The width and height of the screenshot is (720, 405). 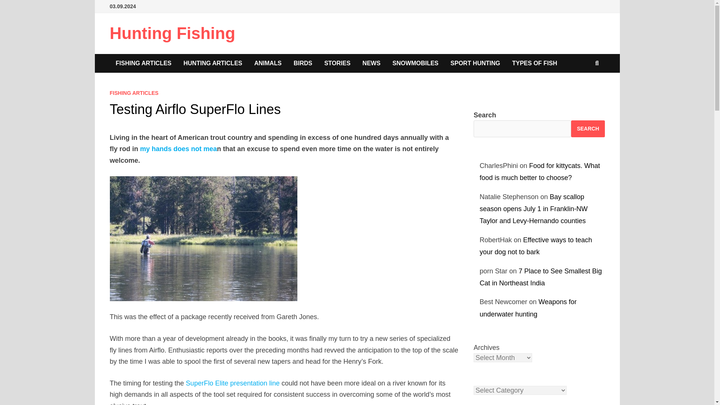 What do you see at coordinates (213, 63) in the screenshot?
I see `HUNTING ARTICLES` at bounding box center [213, 63].